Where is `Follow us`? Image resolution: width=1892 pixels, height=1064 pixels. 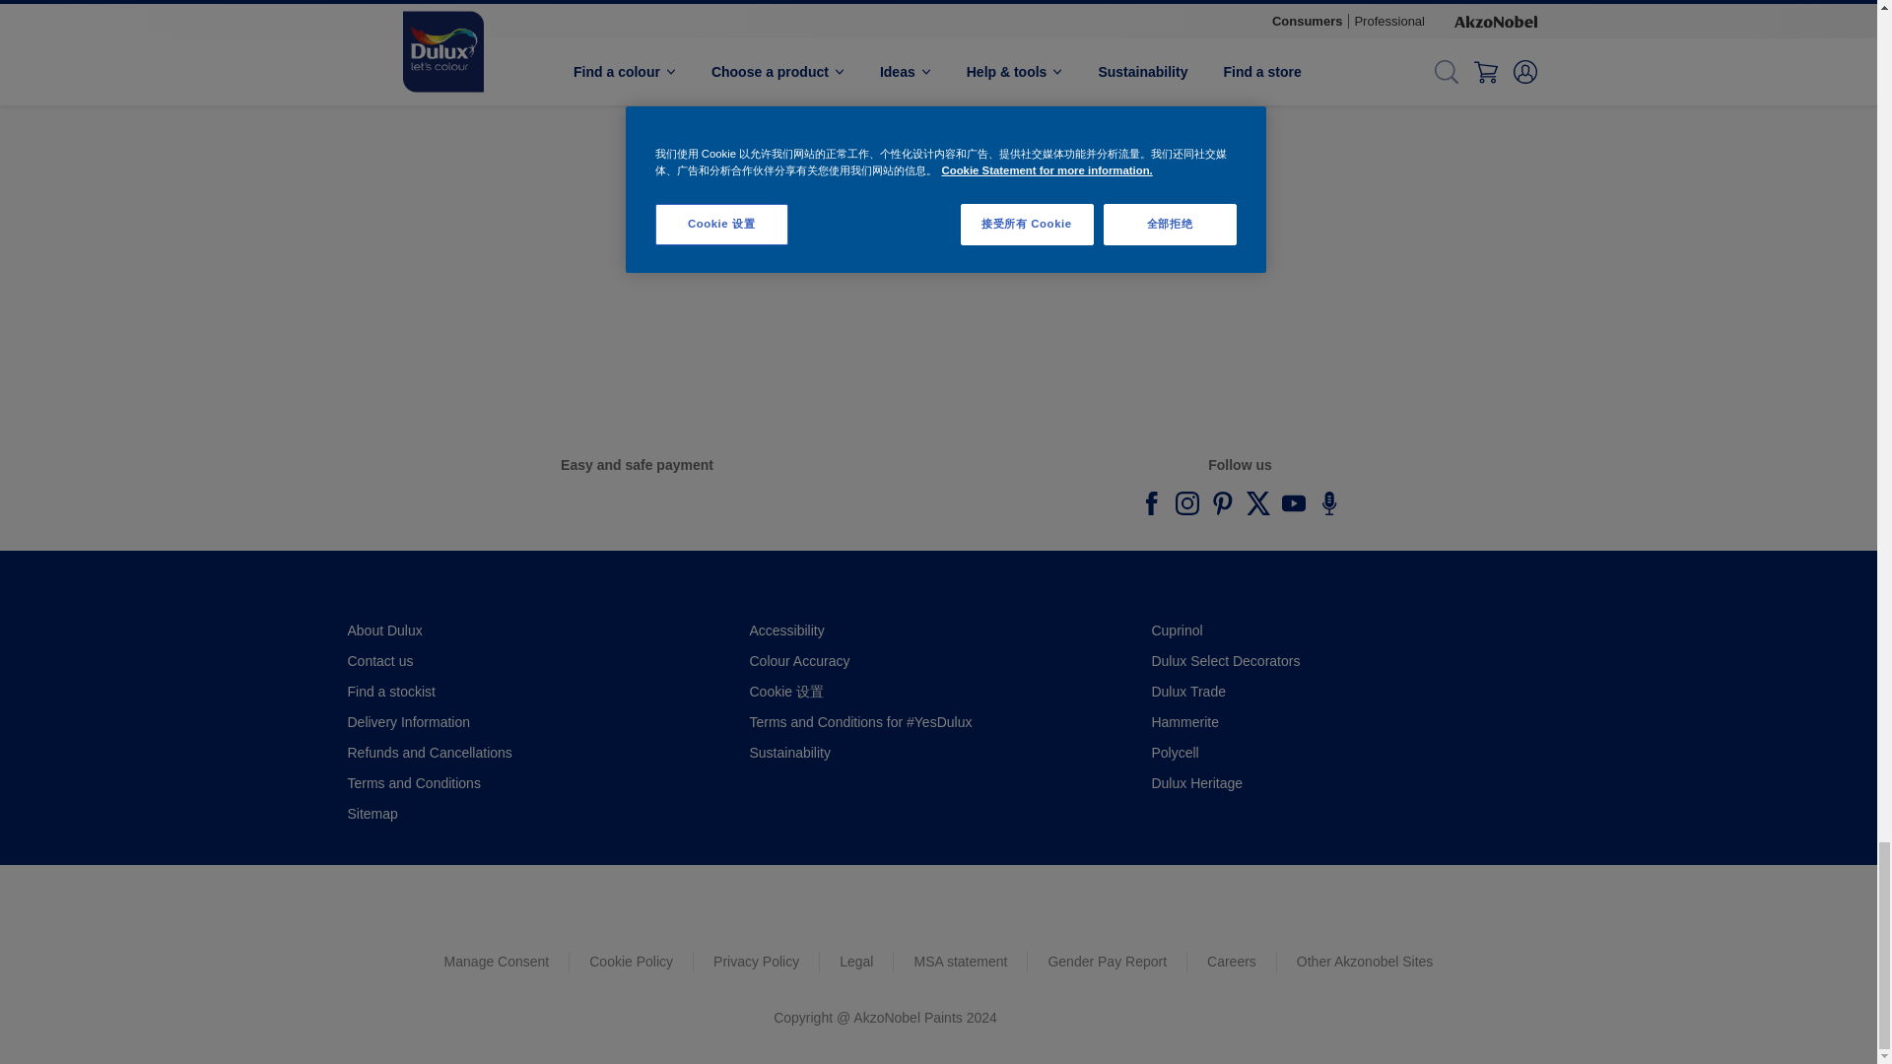
Follow us is located at coordinates (1257, 502).